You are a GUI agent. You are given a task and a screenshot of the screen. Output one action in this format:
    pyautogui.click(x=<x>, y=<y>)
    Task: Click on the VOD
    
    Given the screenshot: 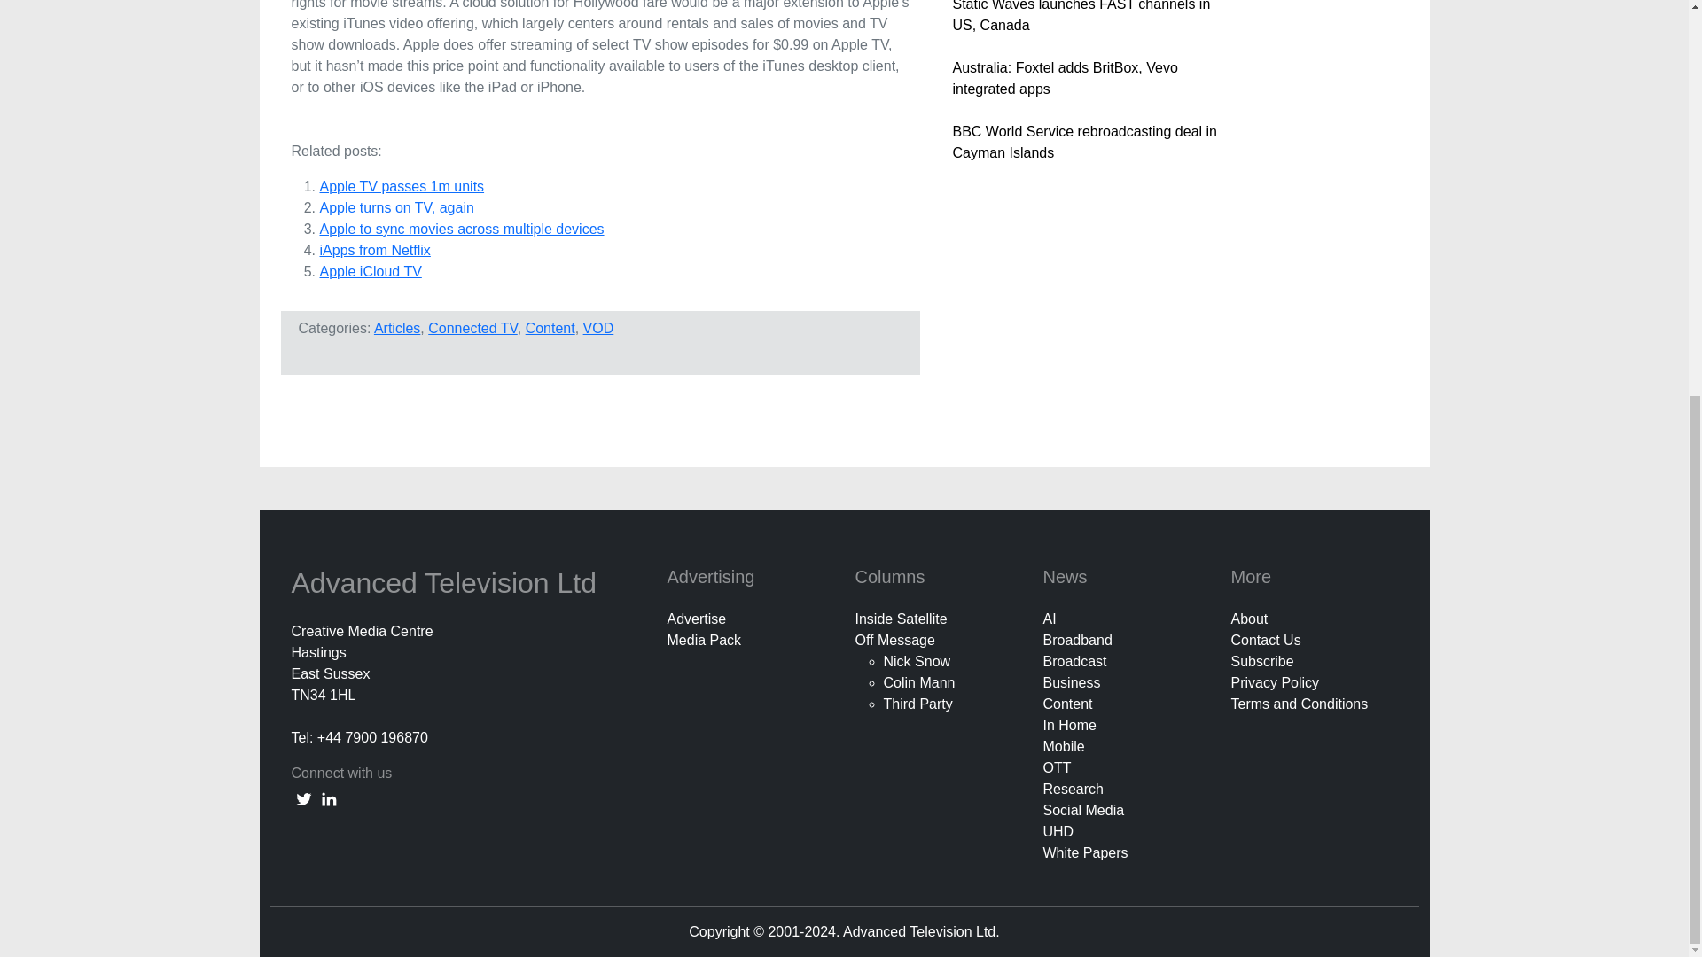 What is the action you would take?
    pyautogui.click(x=599, y=328)
    